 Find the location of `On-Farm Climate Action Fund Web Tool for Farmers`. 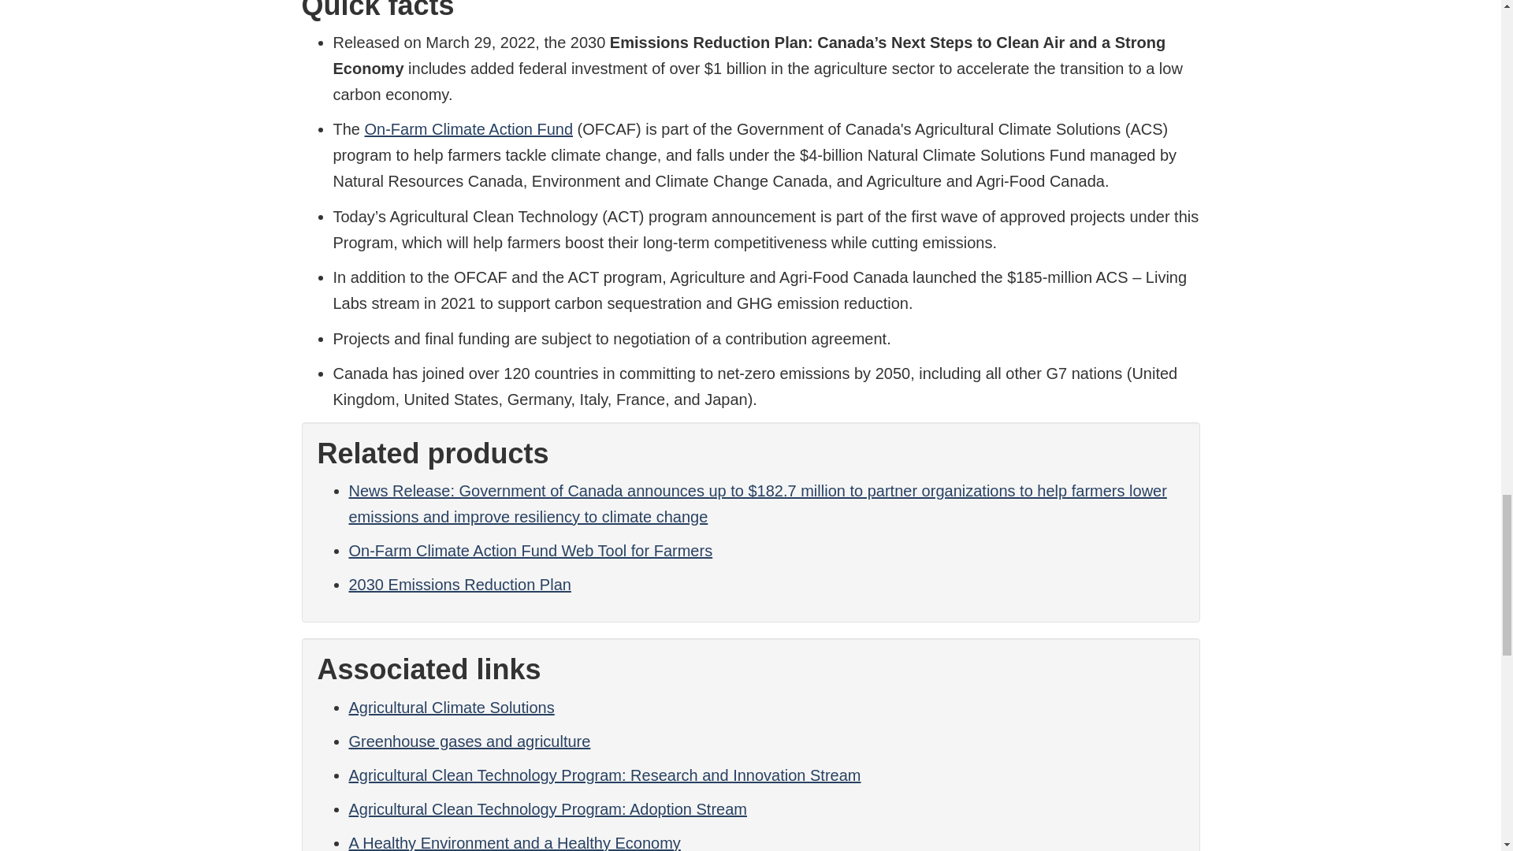

On-Farm Climate Action Fund Web Tool for Farmers is located at coordinates (530, 550).